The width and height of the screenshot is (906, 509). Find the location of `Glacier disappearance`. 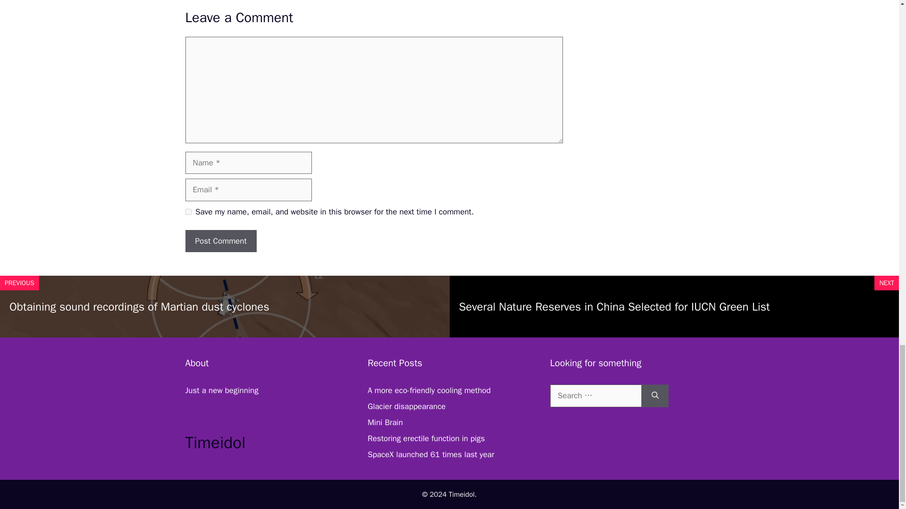

Glacier disappearance is located at coordinates (407, 406).